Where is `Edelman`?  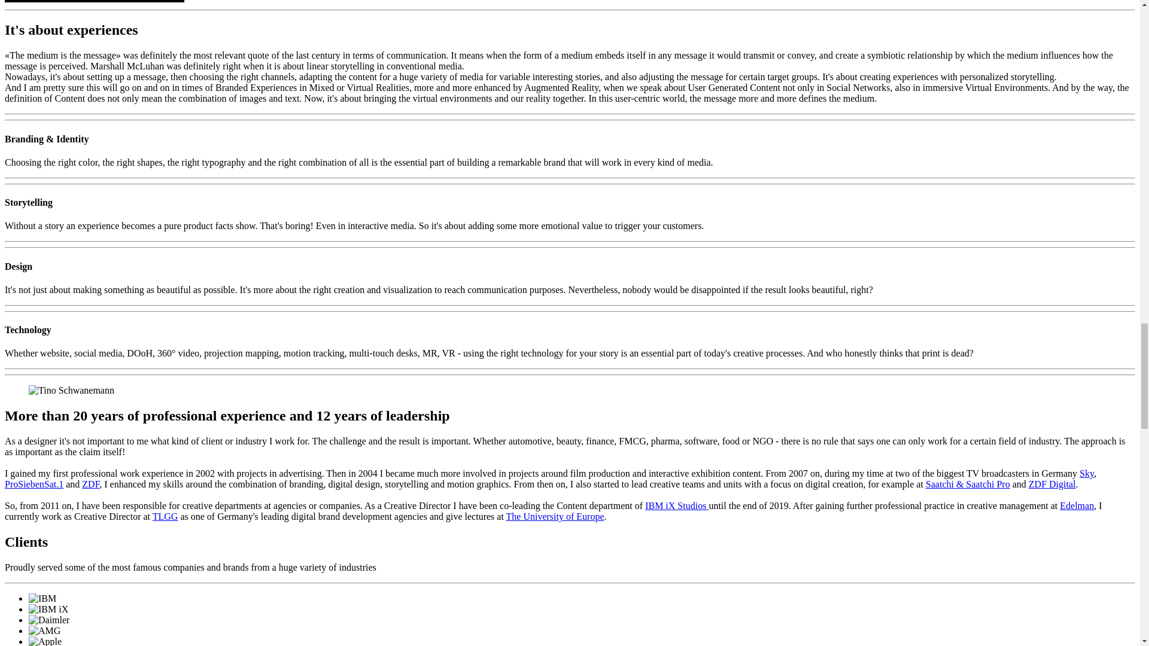
Edelman is located at coordinates (1076, 506).